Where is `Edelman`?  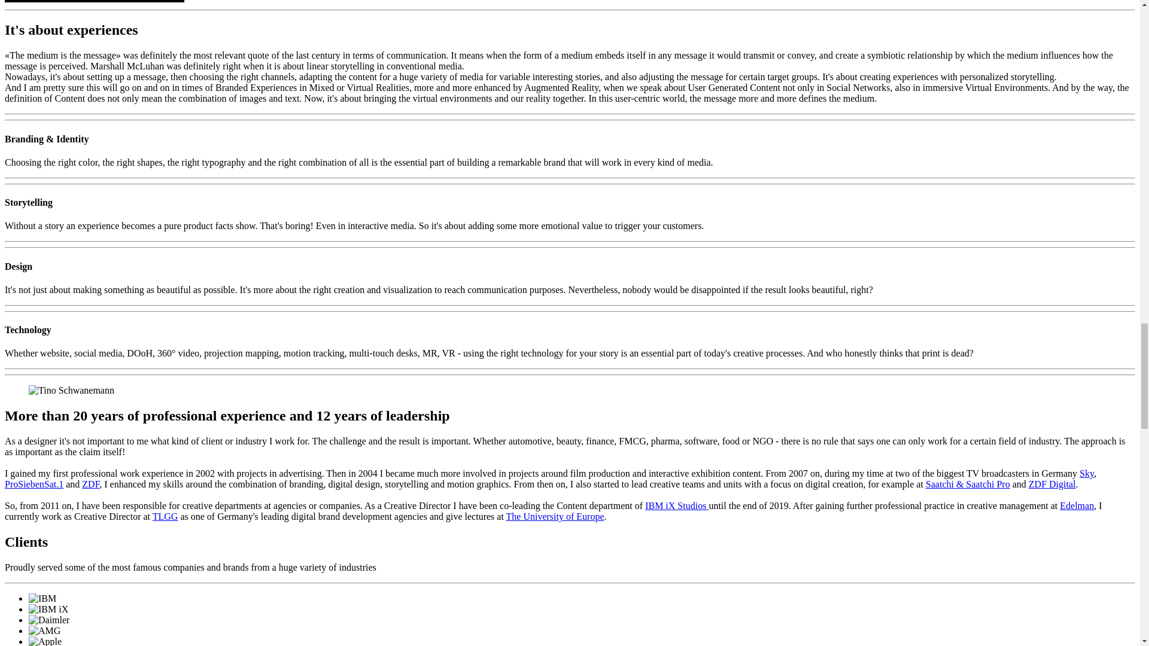
Edelman is located at coordinates (1076, 506).